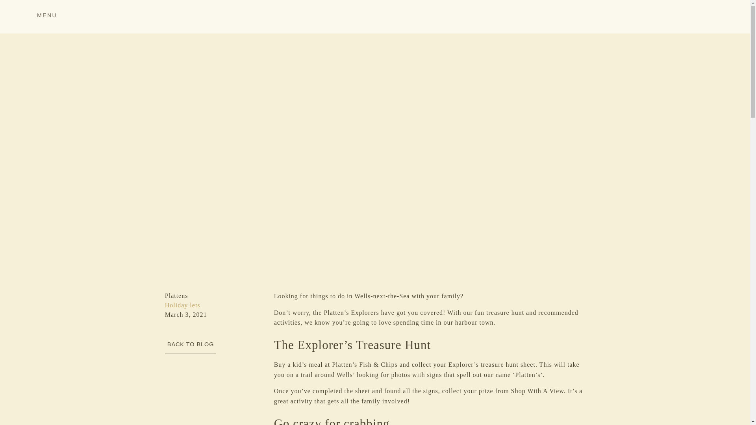  What do you see at coordinates (191, 344) in the screenshot?
I see `BACK TO BLOG` at bounding box center [191, 344].